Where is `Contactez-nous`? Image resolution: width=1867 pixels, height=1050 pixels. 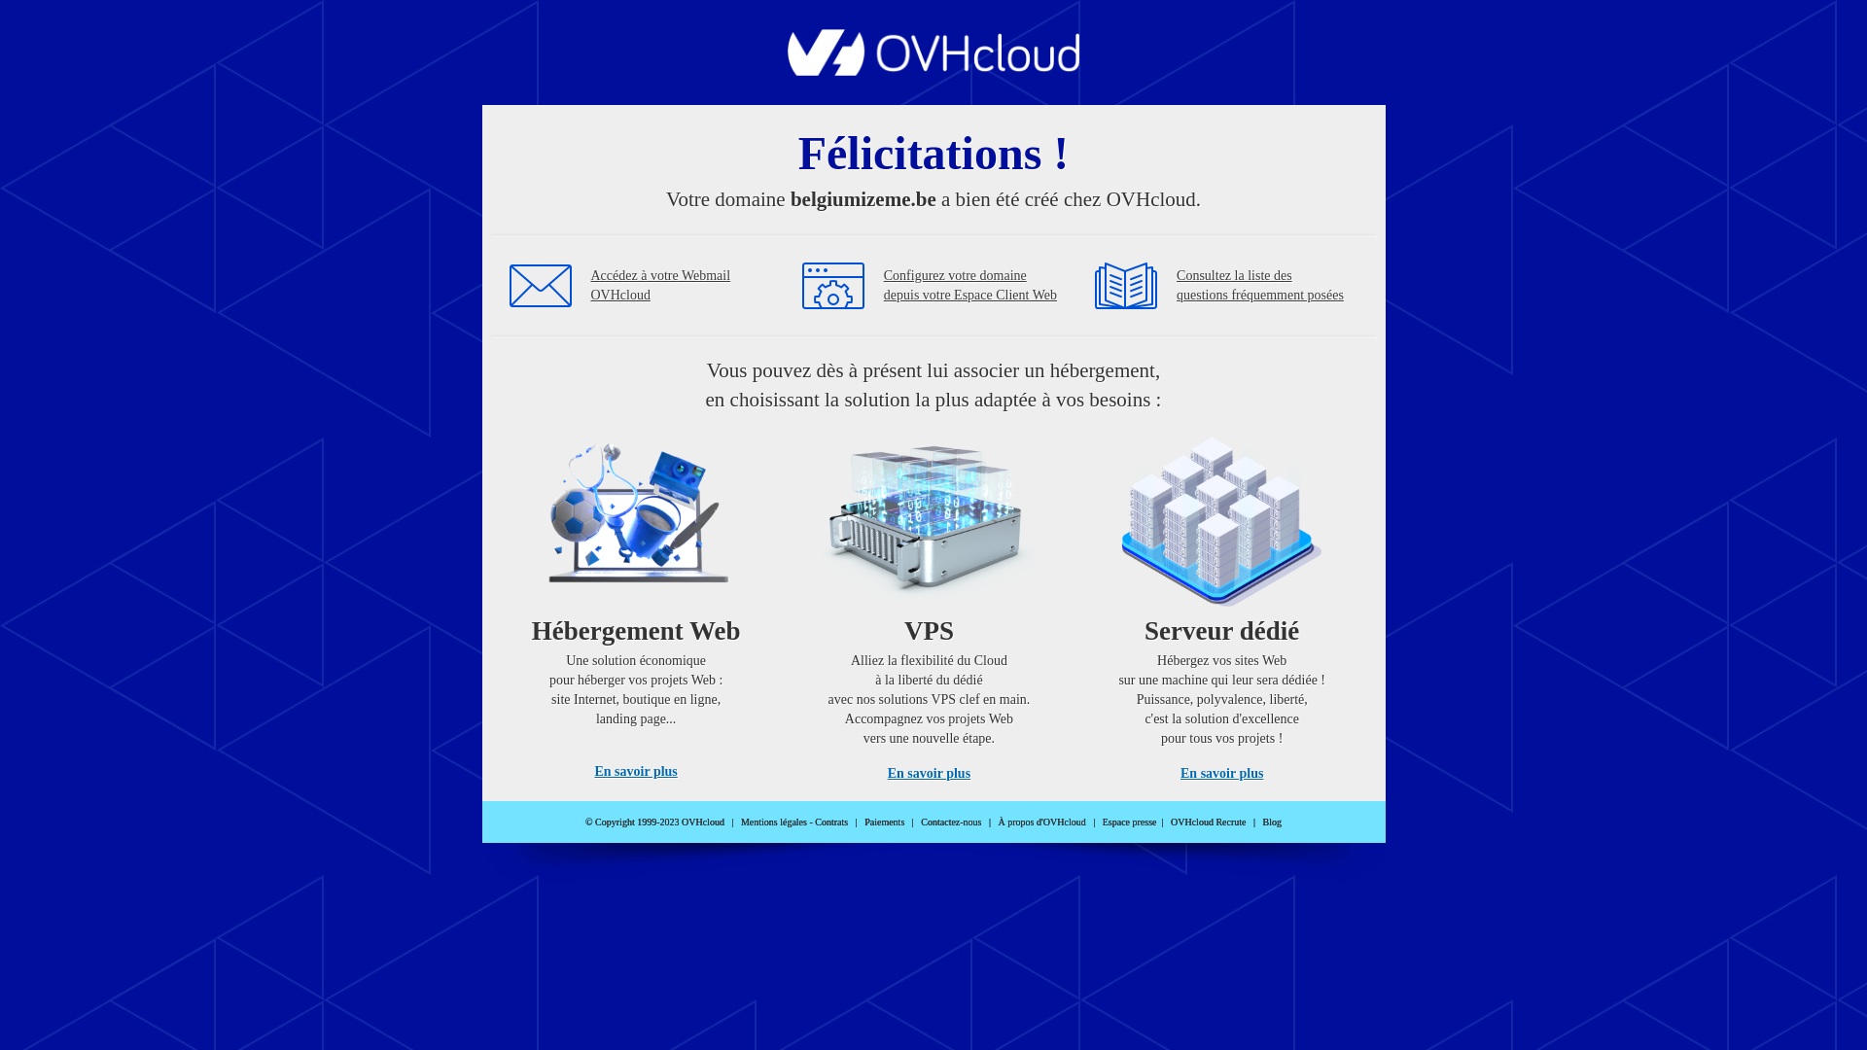
Contactez-nous is located at coordinates (951, 822).